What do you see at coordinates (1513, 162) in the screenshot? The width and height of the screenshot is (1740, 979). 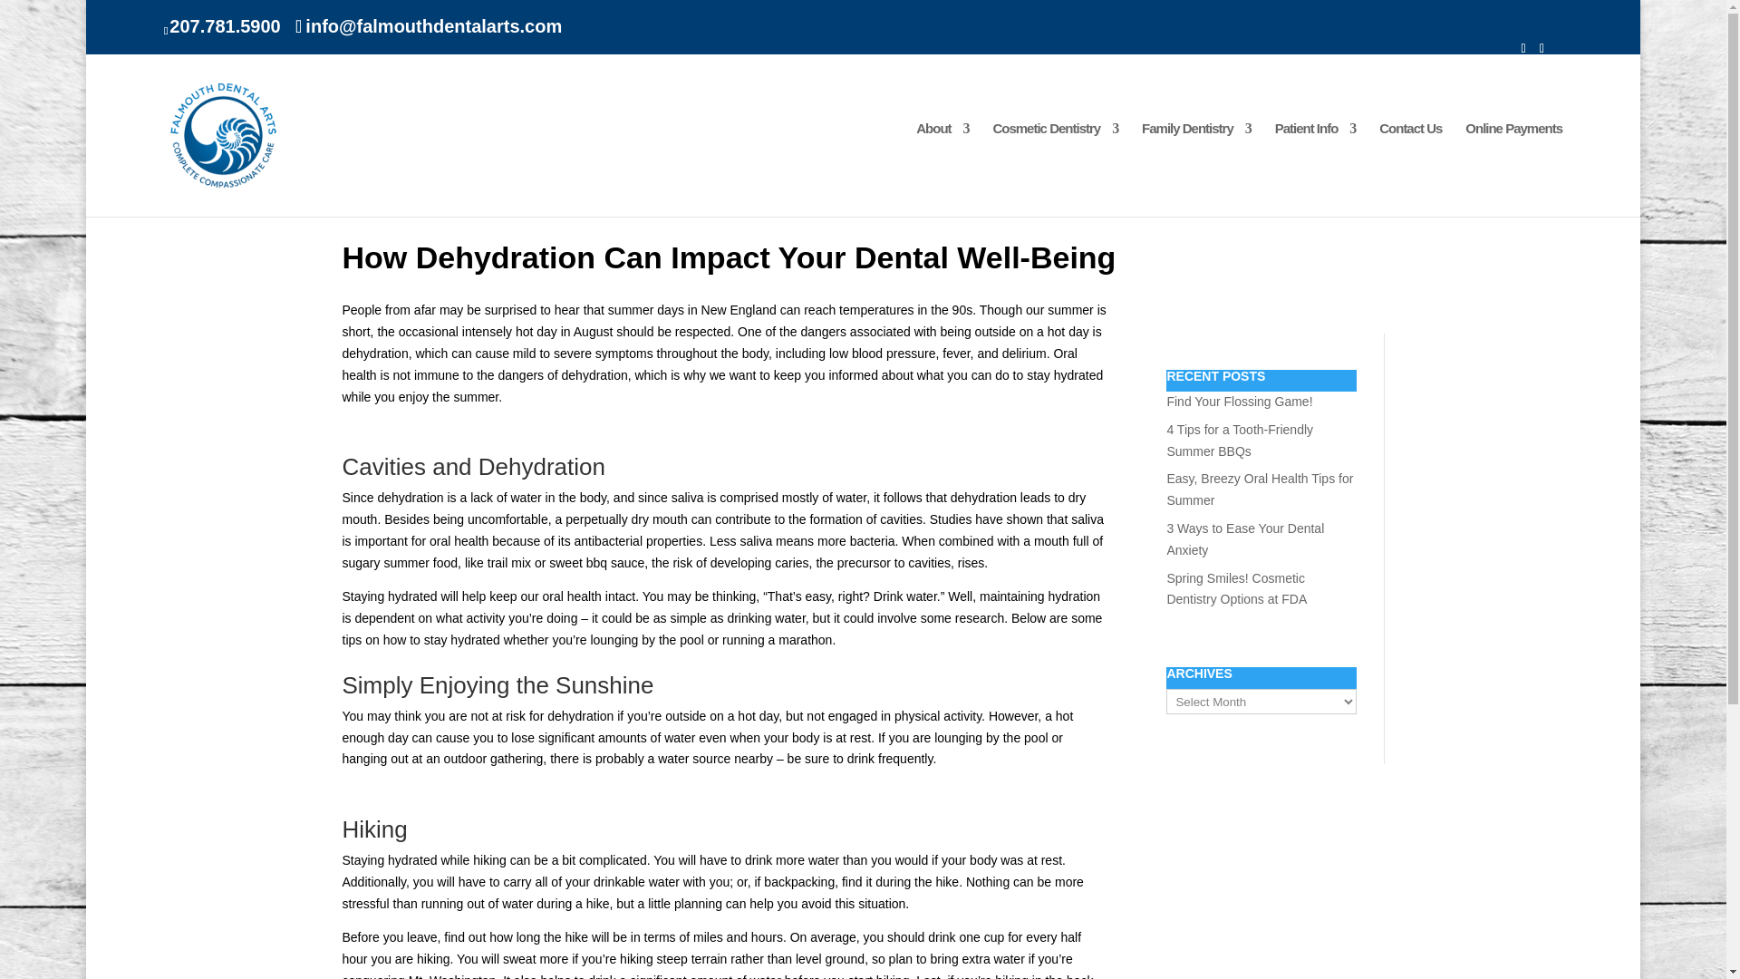 I see `Online Payments` at bounding box center [1513, 162].